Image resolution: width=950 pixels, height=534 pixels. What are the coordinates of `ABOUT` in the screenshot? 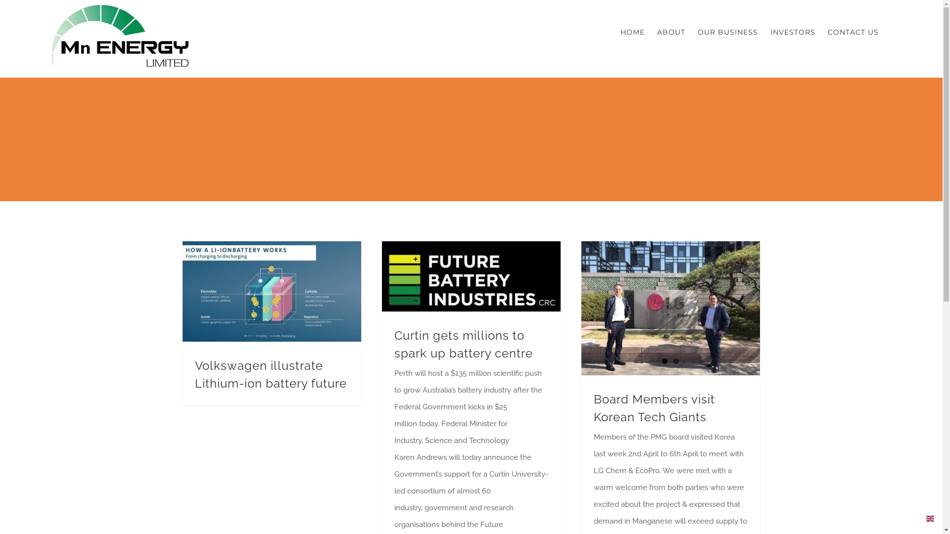 It's located at (671, 32).